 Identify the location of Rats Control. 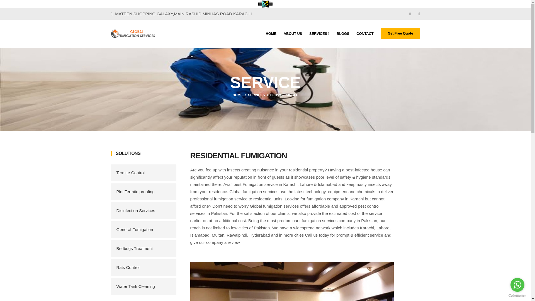
(144, 268).